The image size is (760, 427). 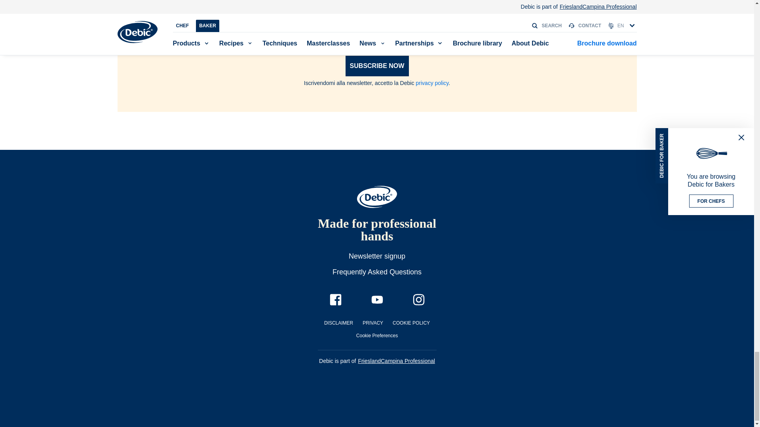 What do you see at coordinates (377, 300) in the screenshot?
I see `YouTube` at bounding box center [377, 300].